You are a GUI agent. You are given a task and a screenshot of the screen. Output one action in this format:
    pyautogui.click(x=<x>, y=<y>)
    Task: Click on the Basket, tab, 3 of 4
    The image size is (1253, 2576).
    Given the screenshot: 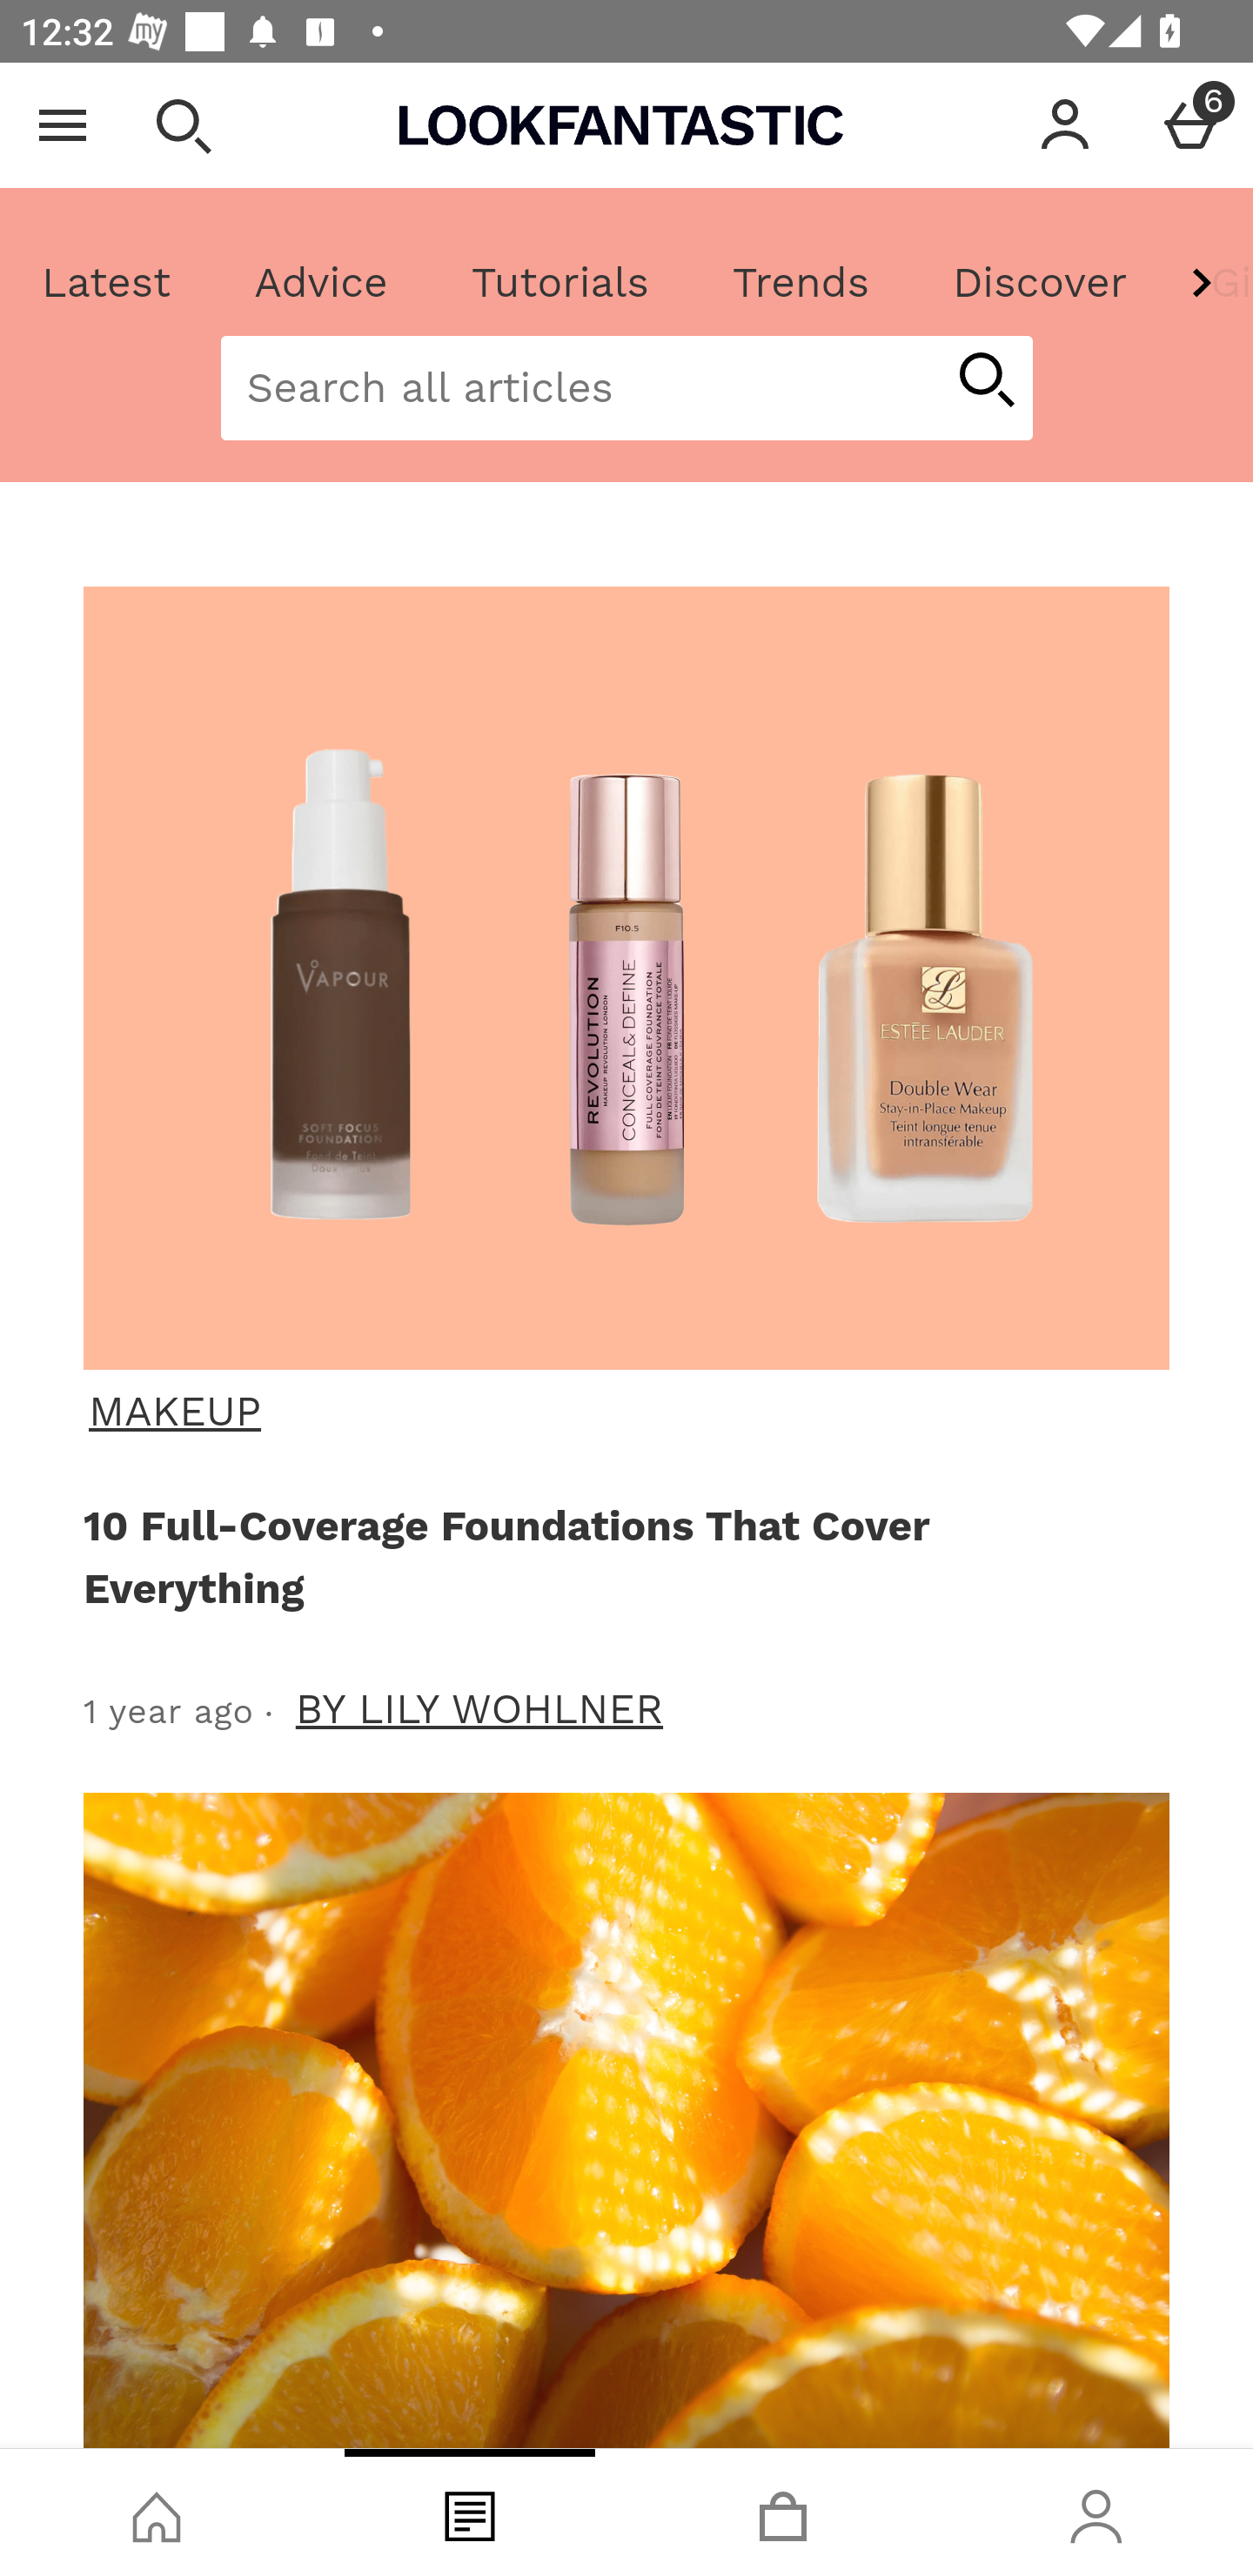 What is the action you would take?
    pyautogui.click(x=783, y=2512)
    